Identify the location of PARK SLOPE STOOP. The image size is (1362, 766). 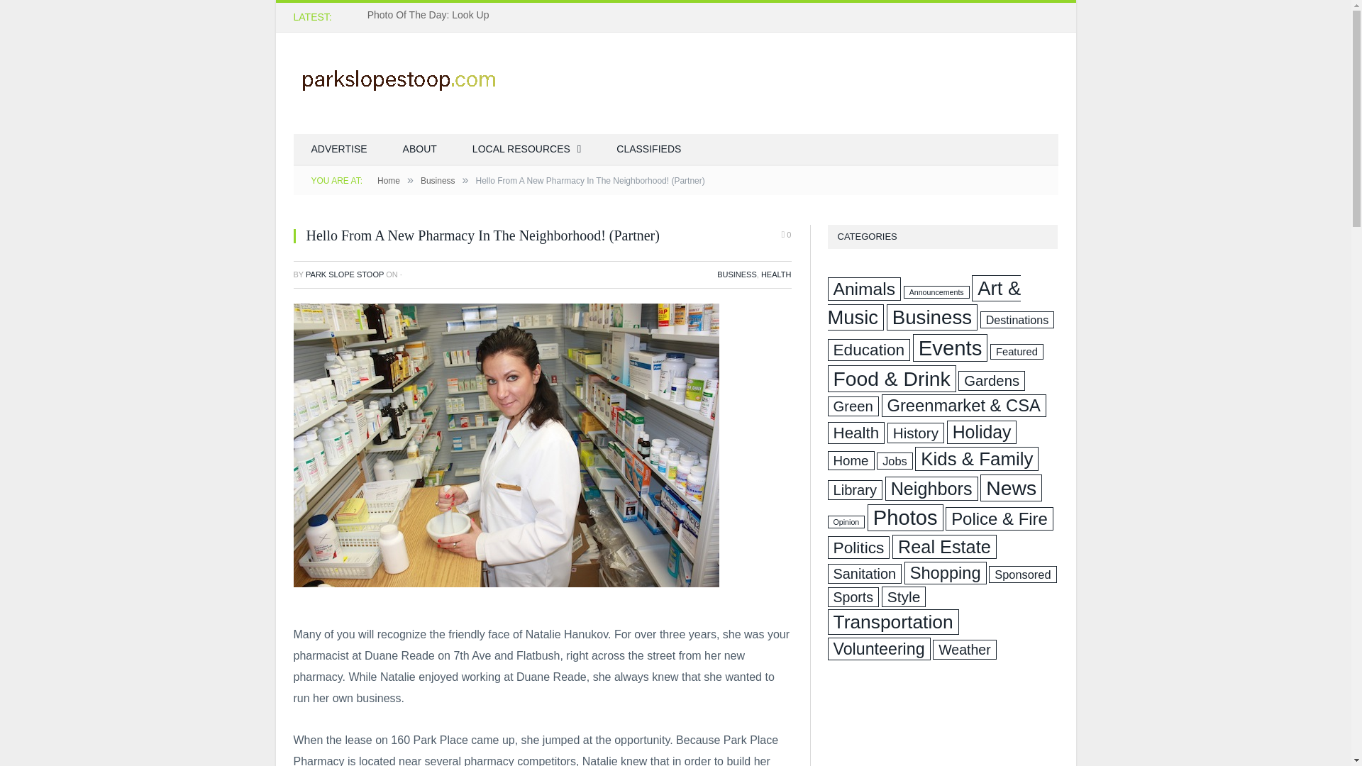
(345, 274).